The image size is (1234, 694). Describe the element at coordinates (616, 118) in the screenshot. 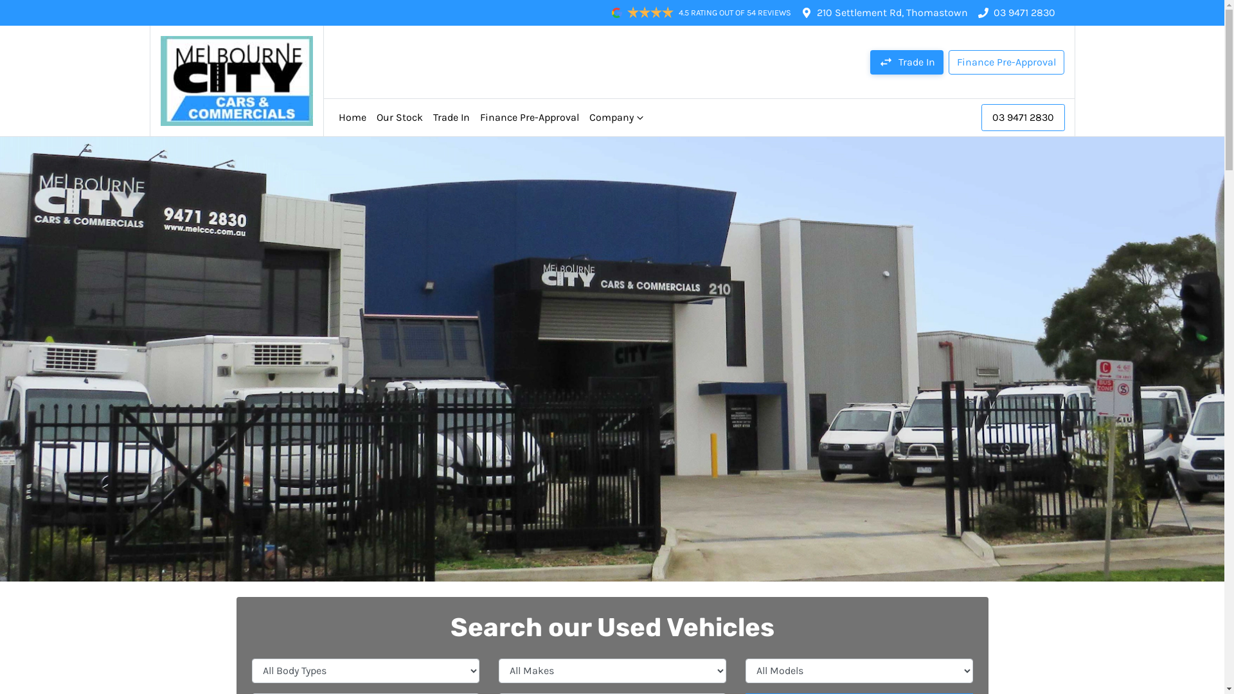

I see `Company` at that location.